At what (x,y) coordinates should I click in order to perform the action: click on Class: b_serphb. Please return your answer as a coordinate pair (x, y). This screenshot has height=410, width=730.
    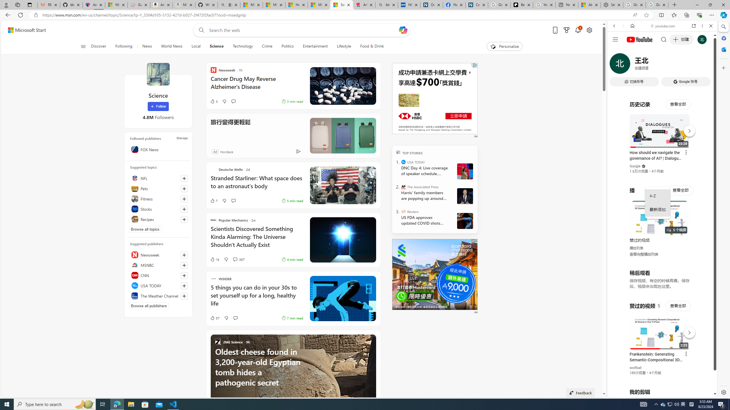
    Looking at the image, I should click on (704, 65).